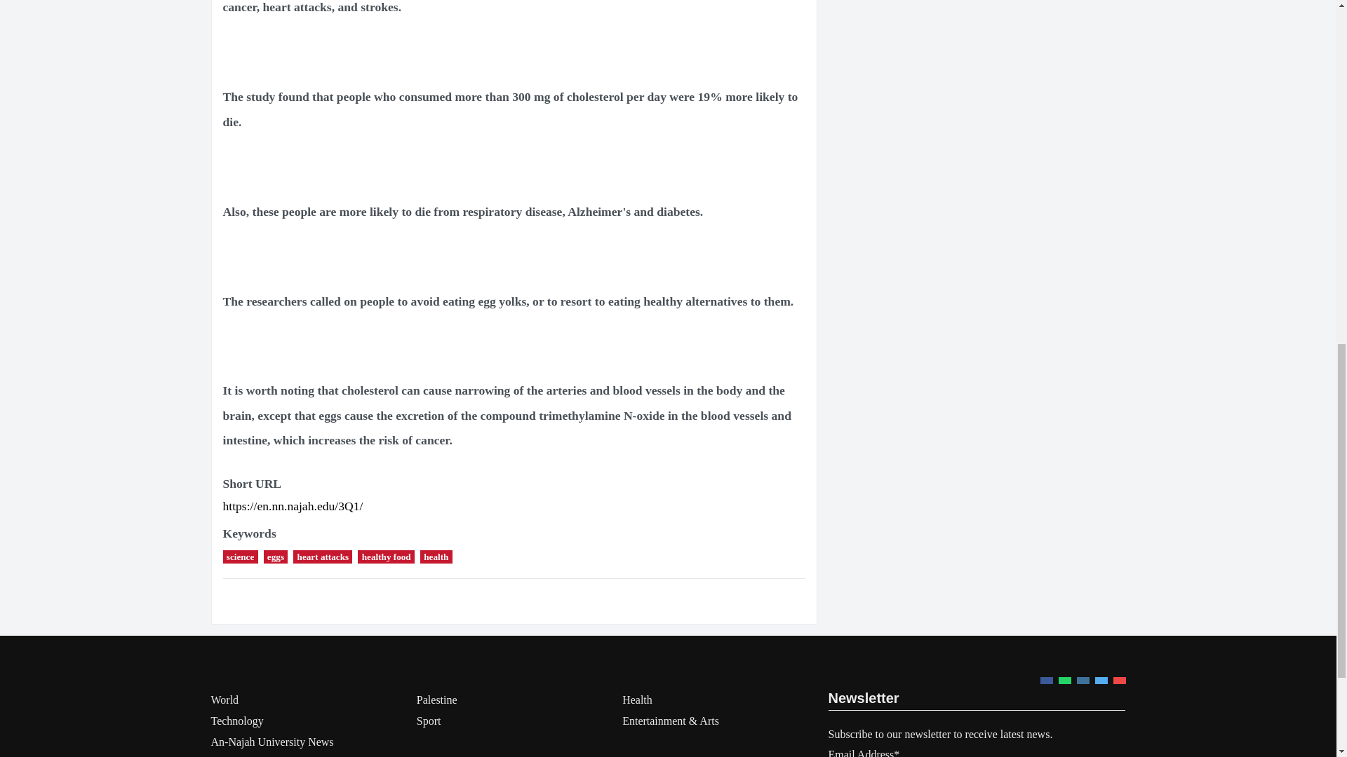  I want to click on science, so click(241, 557).